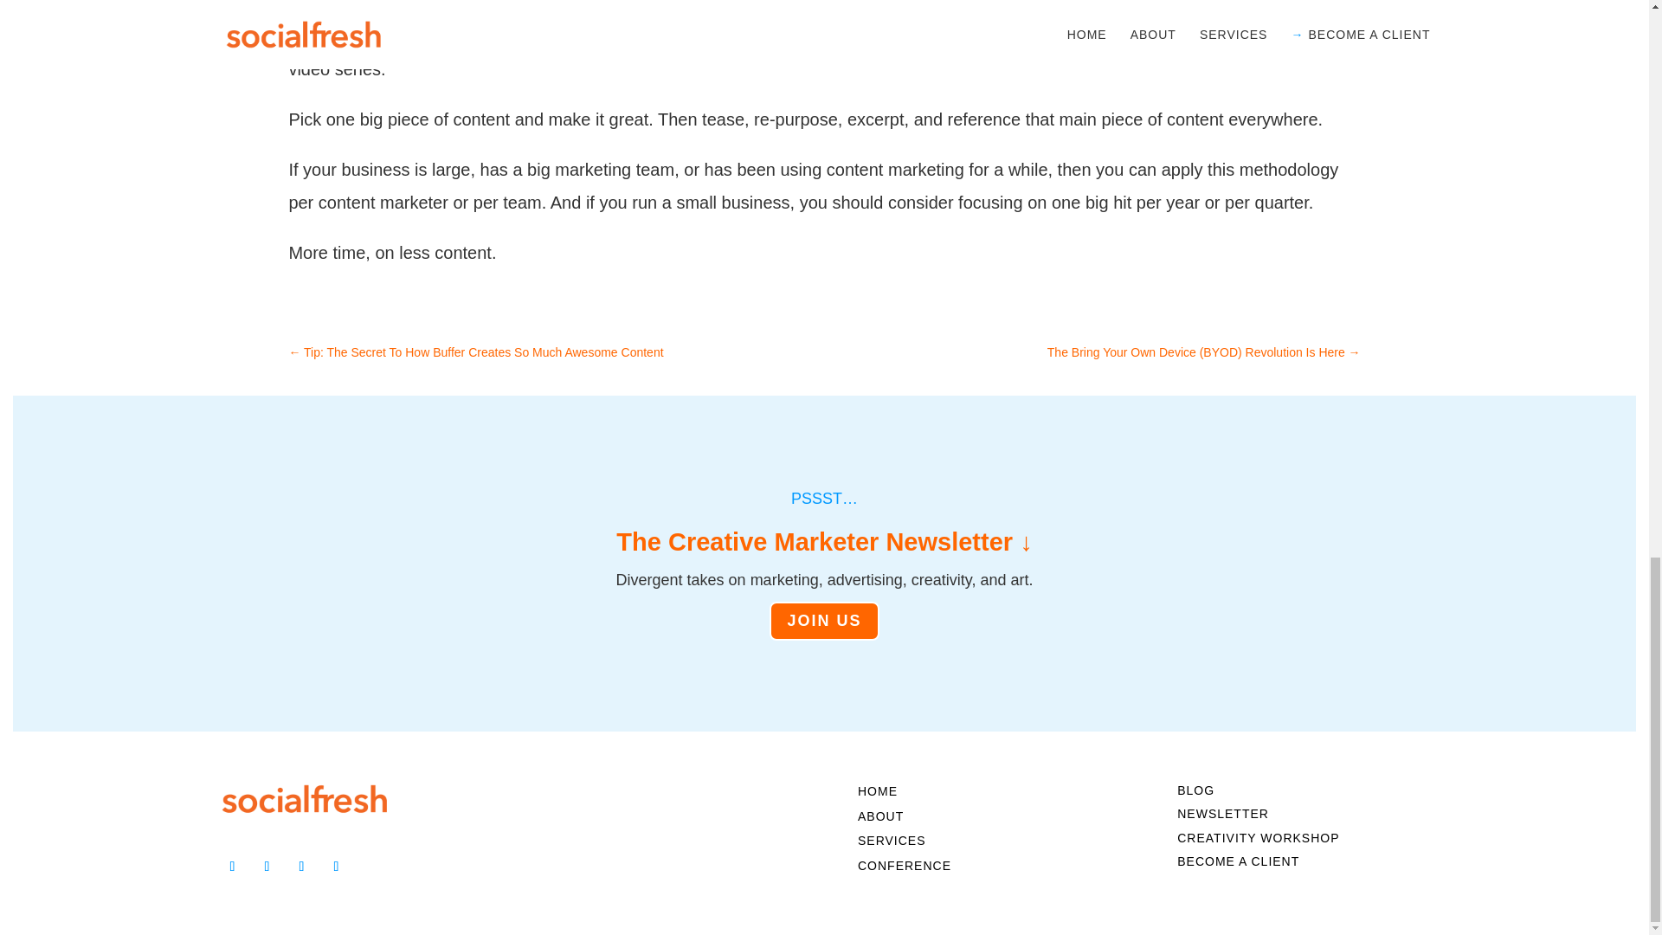 The height and width of the screenshot is (935, 1662). Describe the element at coordinates (1238, 865) in the screenshot. I see `BECOME A CLIENT` at that location.